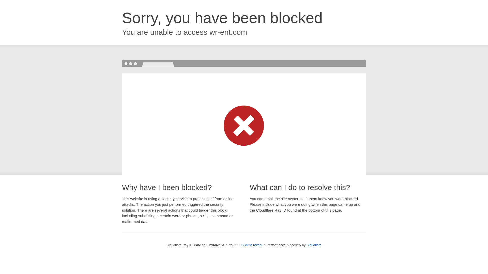 The image size is (488, 274). Describe the element at coordinates (252, 245) in the screenshot. I see `Click to reveal` at that location.